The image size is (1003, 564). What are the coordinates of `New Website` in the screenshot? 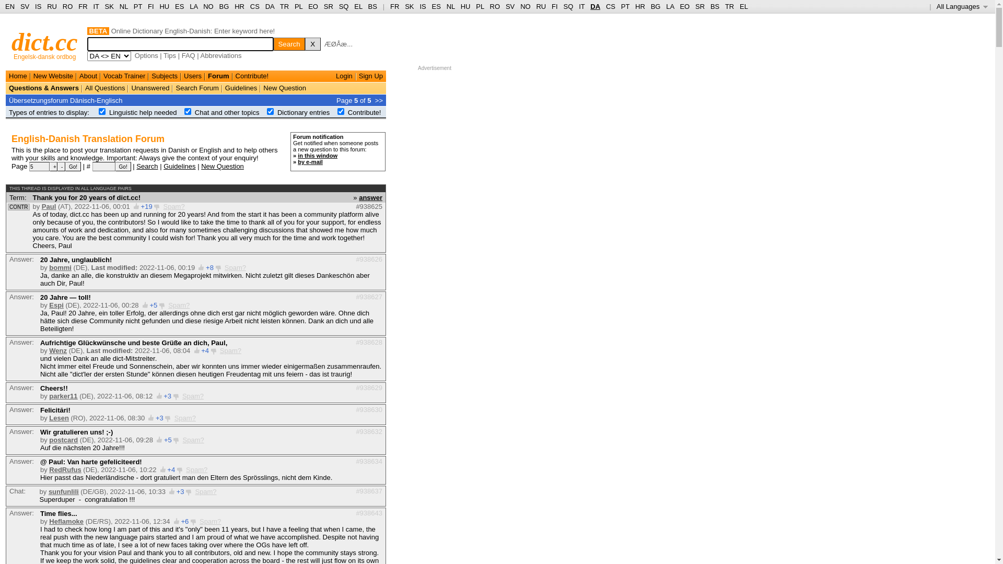 It's located at (53, 76).